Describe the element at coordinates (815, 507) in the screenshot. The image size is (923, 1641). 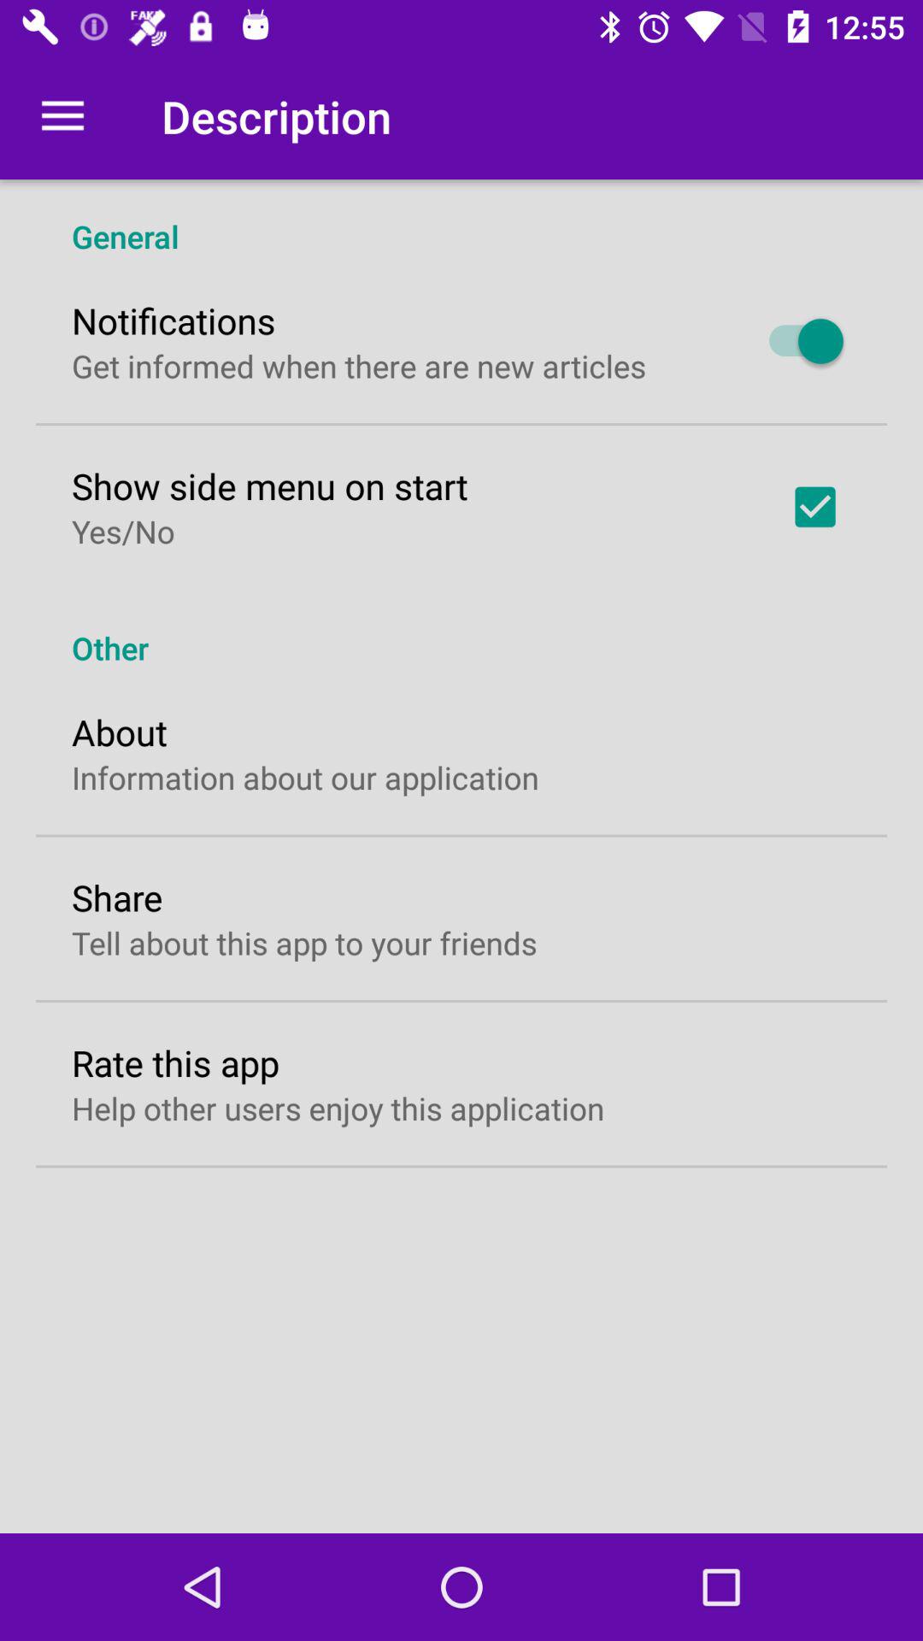
I see `tap item to the right of show side menu icon` at that location.